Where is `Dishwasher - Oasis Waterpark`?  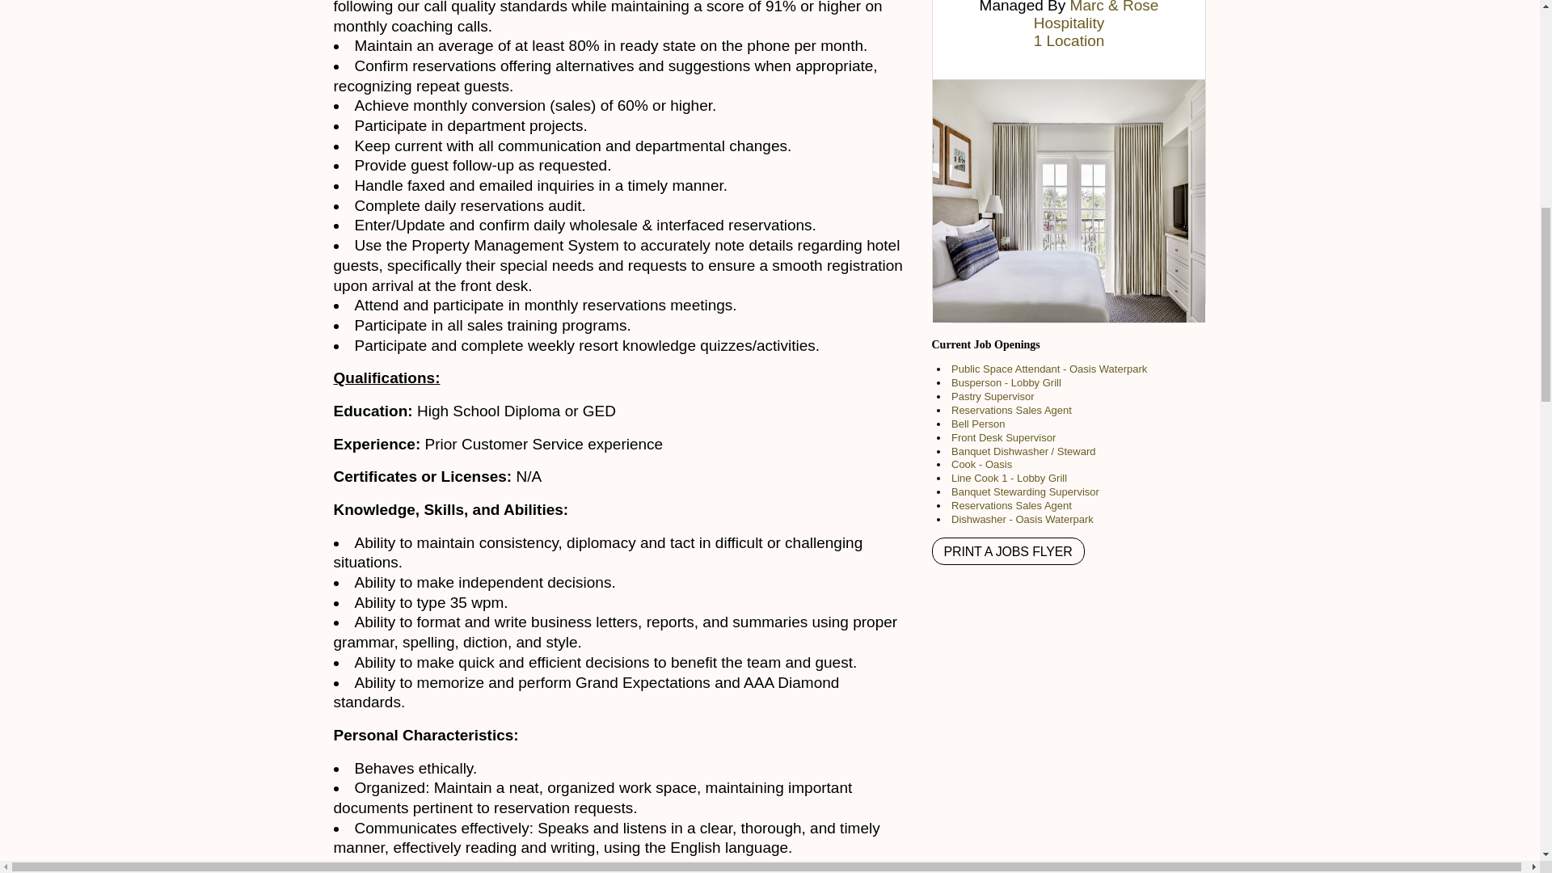 Dishwasher - Oasis Waterpark is located at coordinates (1022, 519).